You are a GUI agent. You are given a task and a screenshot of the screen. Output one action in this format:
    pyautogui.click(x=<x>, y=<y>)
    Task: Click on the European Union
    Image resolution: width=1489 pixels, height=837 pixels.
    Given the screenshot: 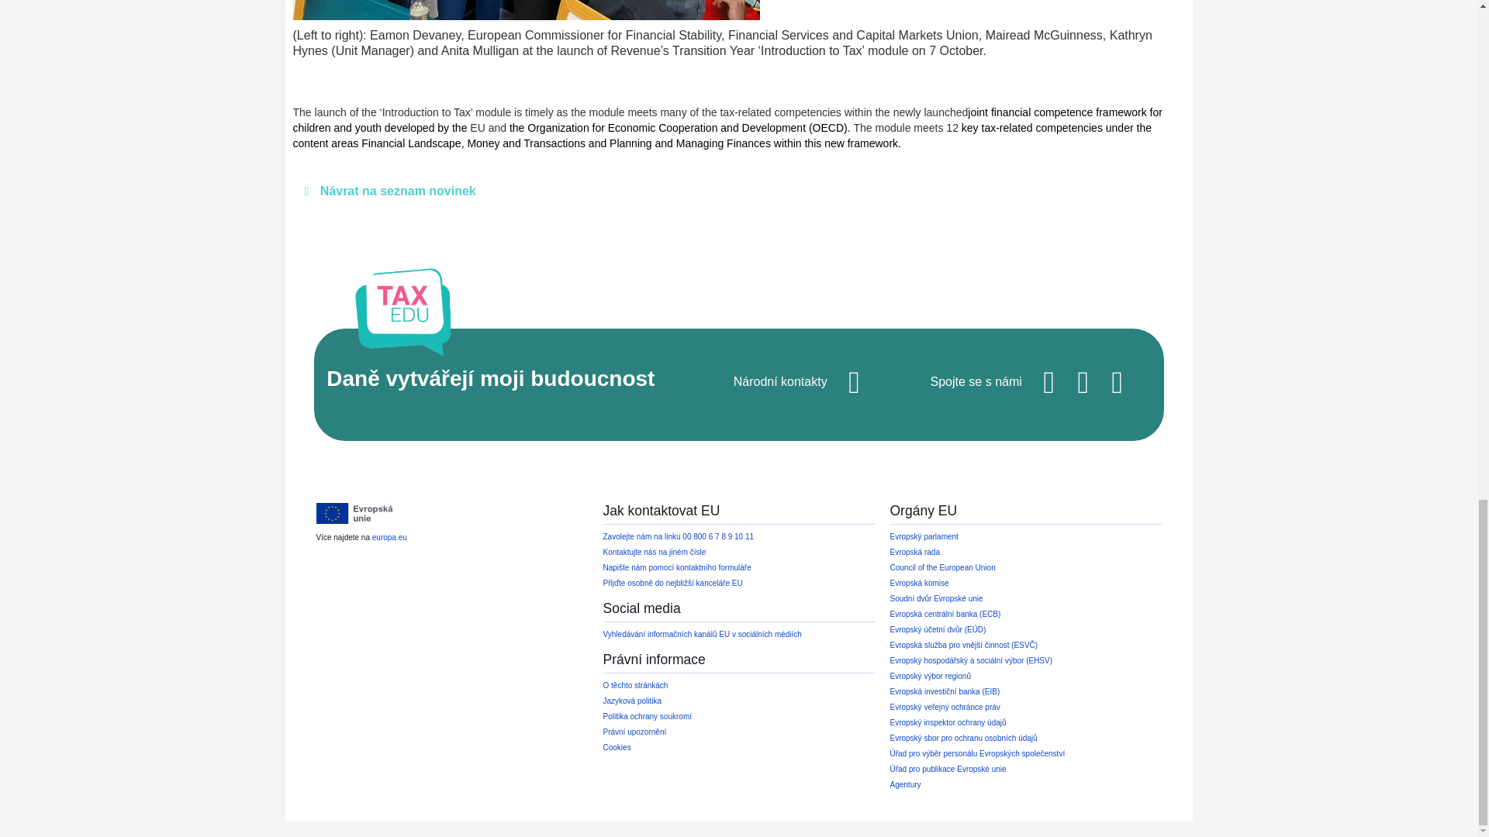 What is the action you would take?
    pyautogui.click(x=354, y=514)
    